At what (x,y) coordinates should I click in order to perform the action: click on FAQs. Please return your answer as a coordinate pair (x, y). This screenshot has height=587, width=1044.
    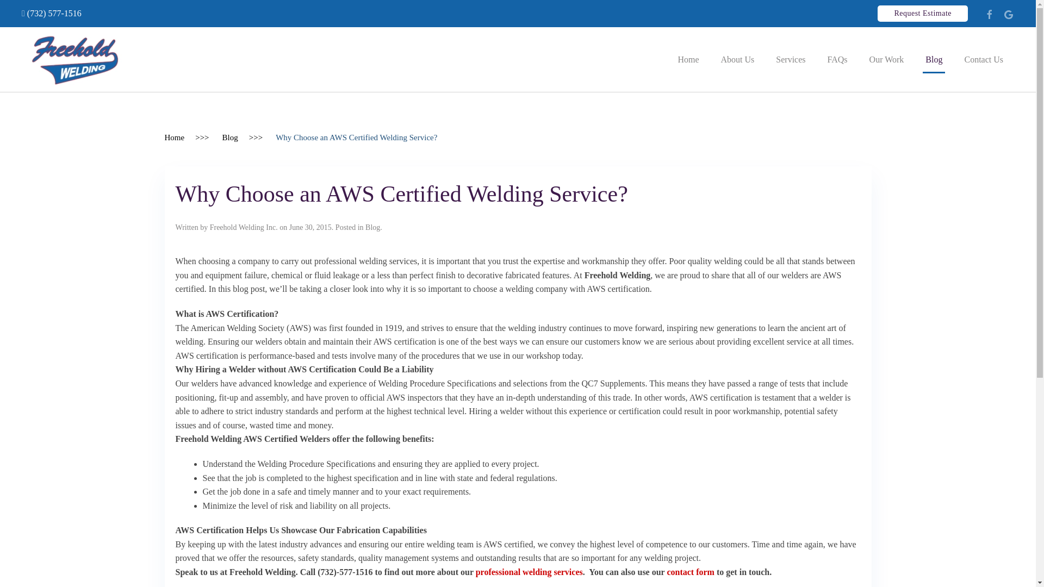
    Looking at the image, I should click on (837, 59).